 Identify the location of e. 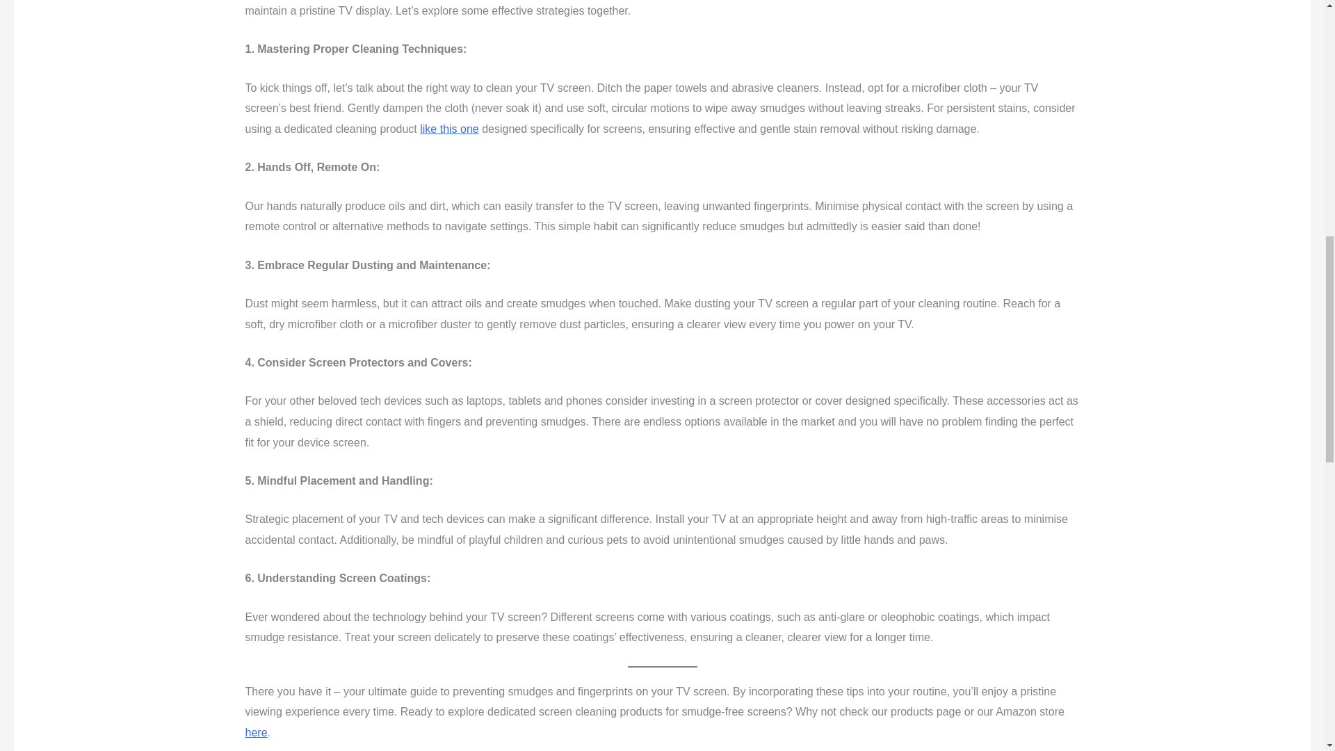
(476, 129).